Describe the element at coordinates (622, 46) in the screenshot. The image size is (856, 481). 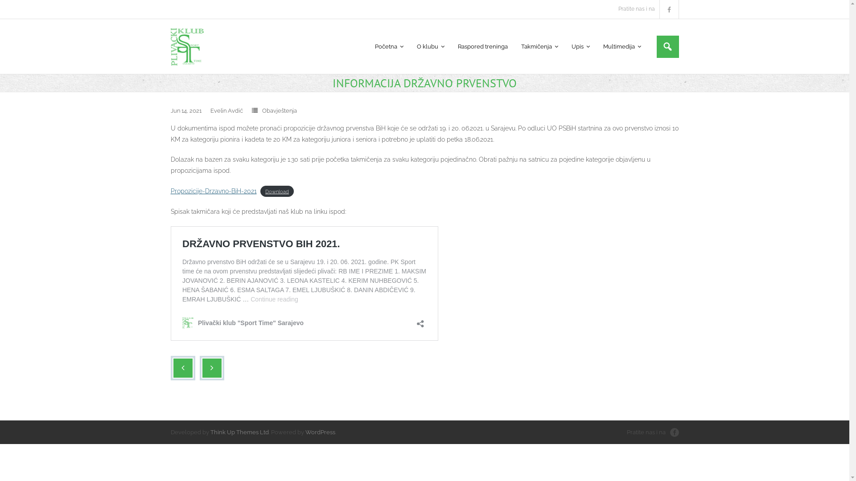
I see `Multimedija` at that location.